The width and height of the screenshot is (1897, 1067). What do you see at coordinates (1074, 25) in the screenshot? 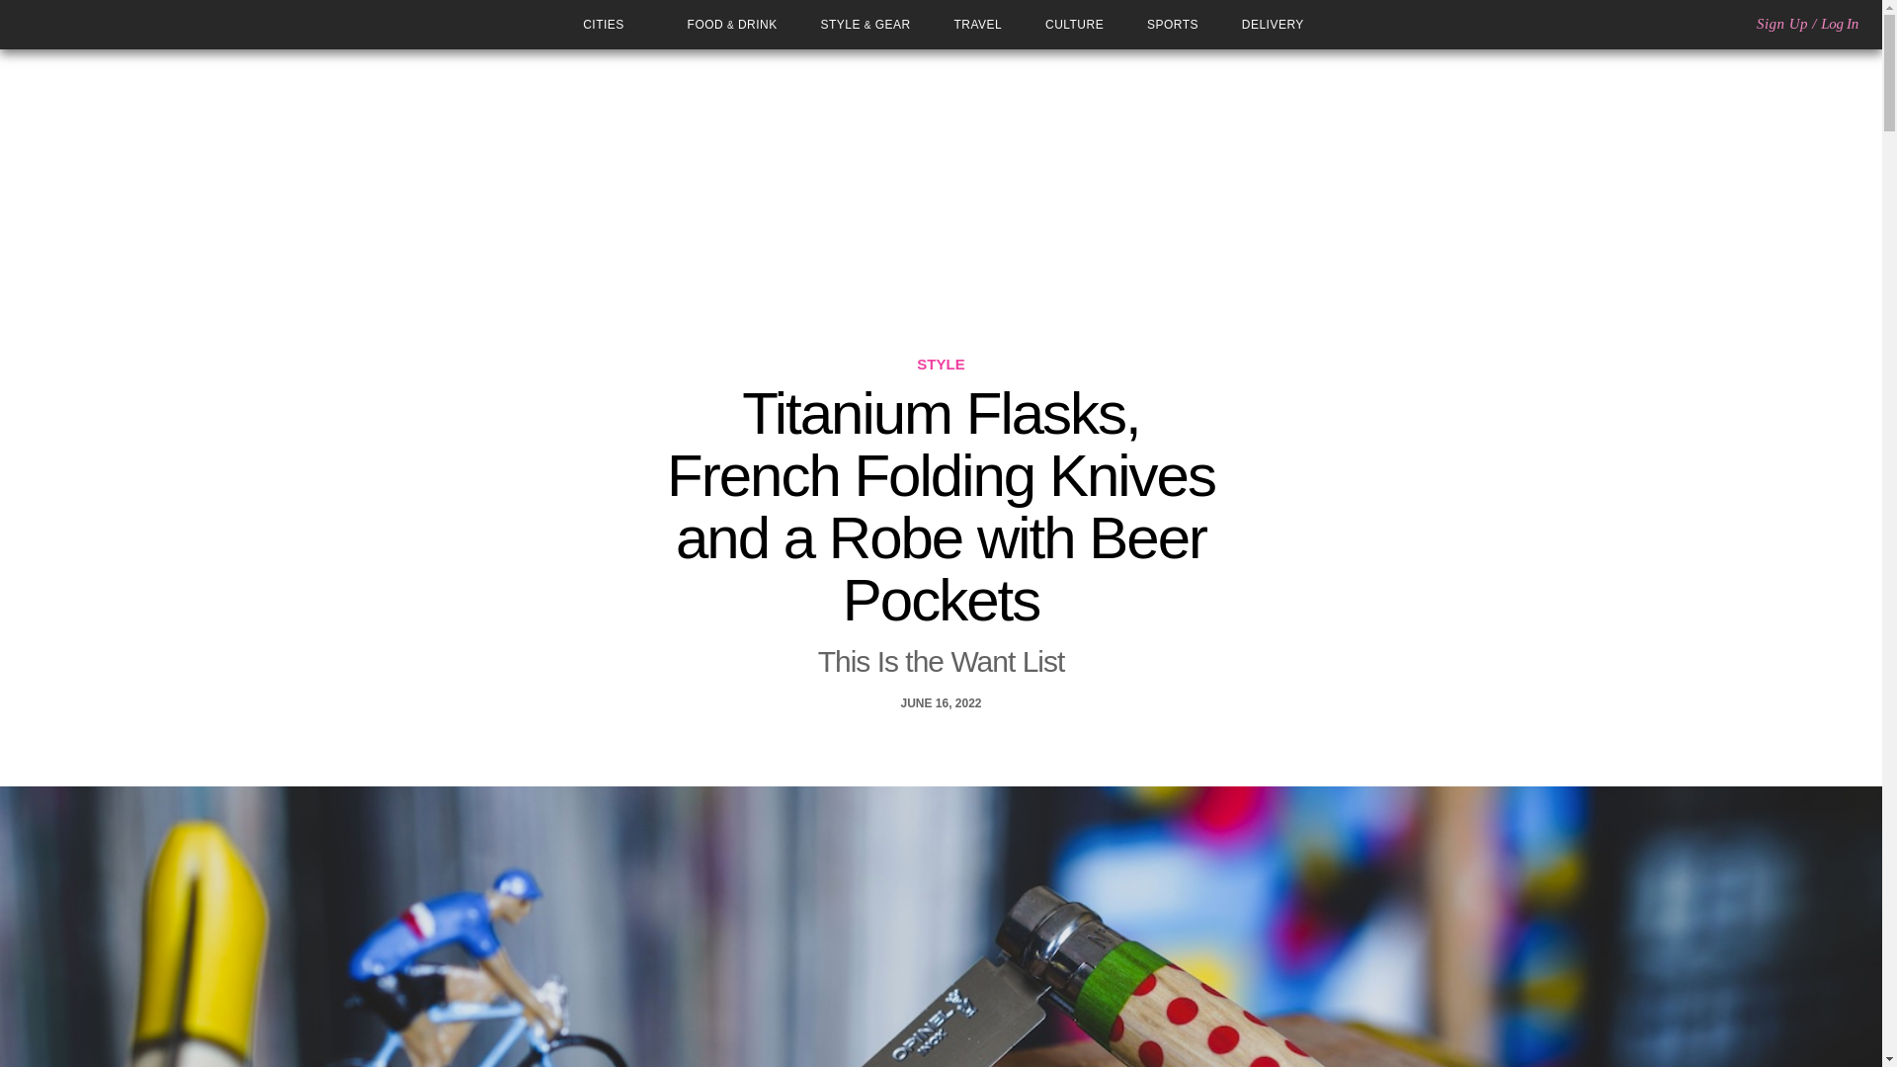
I see `CULTURE` at bounding box center [1074, 25].